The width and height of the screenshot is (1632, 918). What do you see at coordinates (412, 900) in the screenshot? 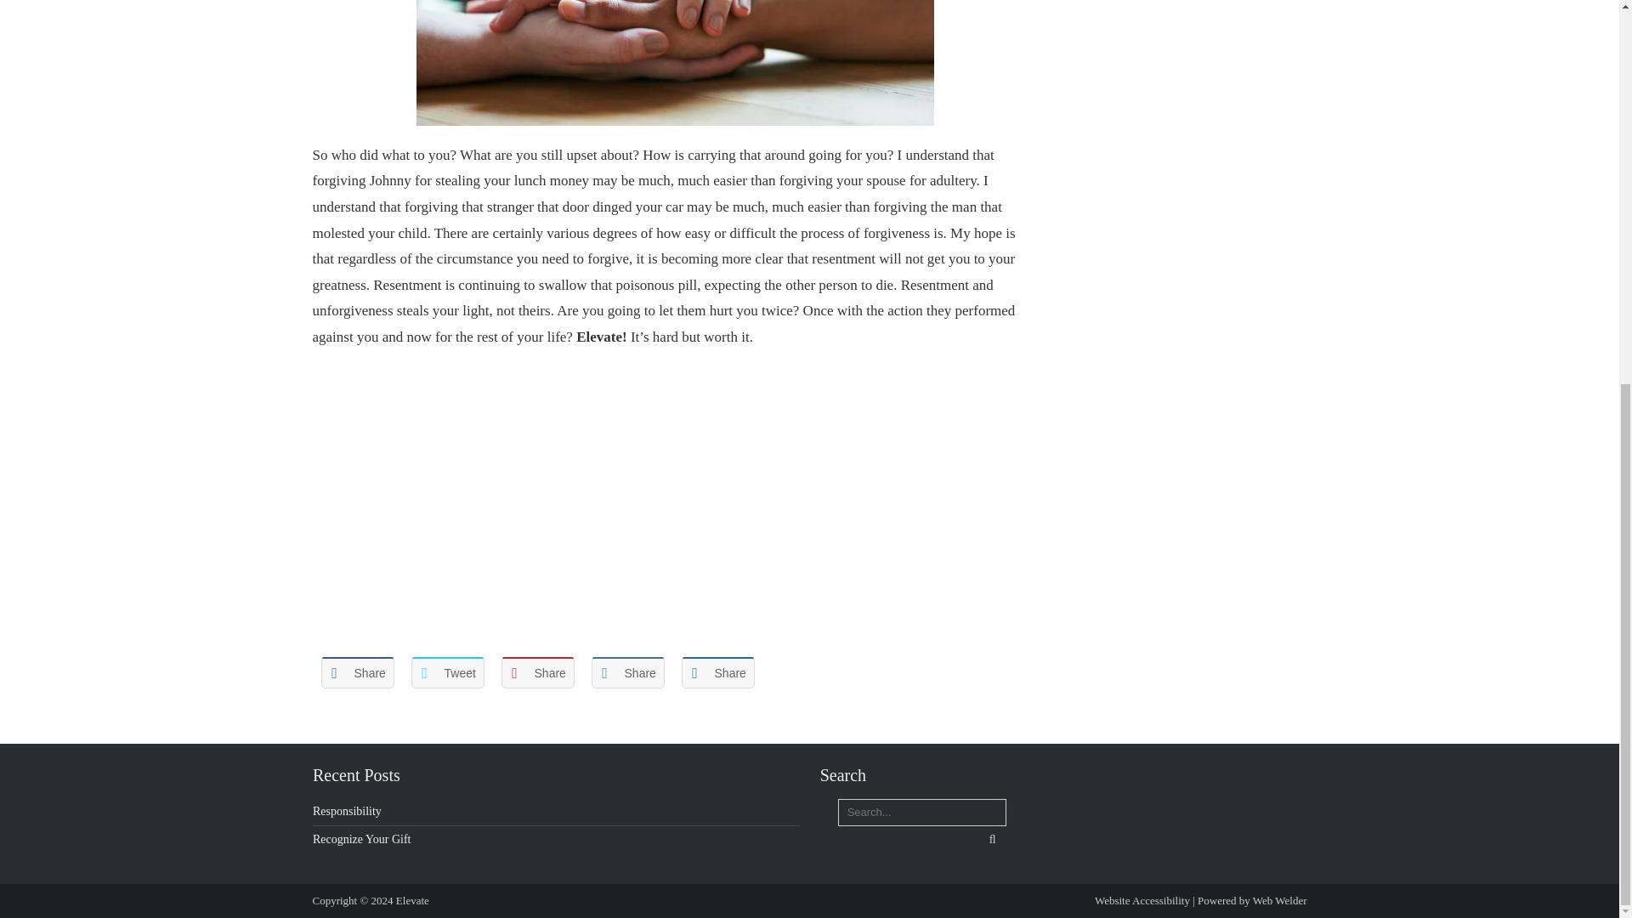
I see `Elevate` at bounding box center [412, 900].